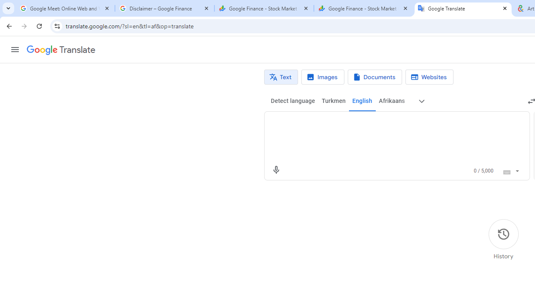  Describe the element at coordinates (293, 101) in the screenshot. I see `Detect language` at that location.